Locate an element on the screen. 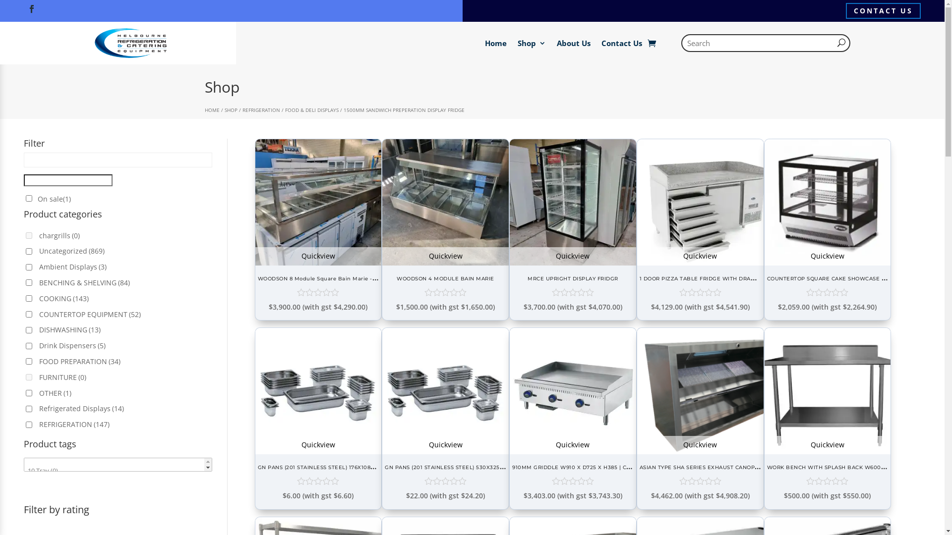 This screenshot has width=952, height=535. Quickview is located at coordinates (573, 257).